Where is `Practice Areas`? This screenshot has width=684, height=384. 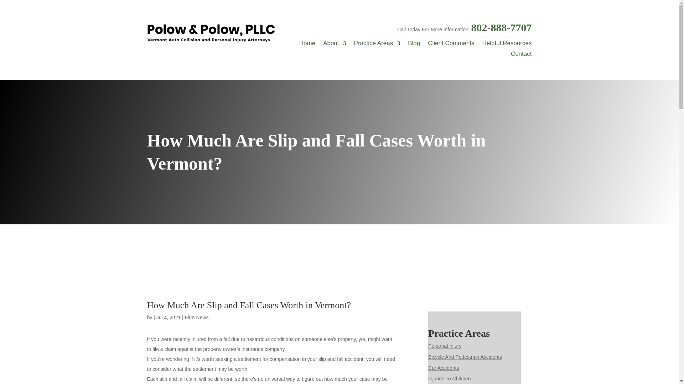 Practice Areas is located at coordinates (377, 45).